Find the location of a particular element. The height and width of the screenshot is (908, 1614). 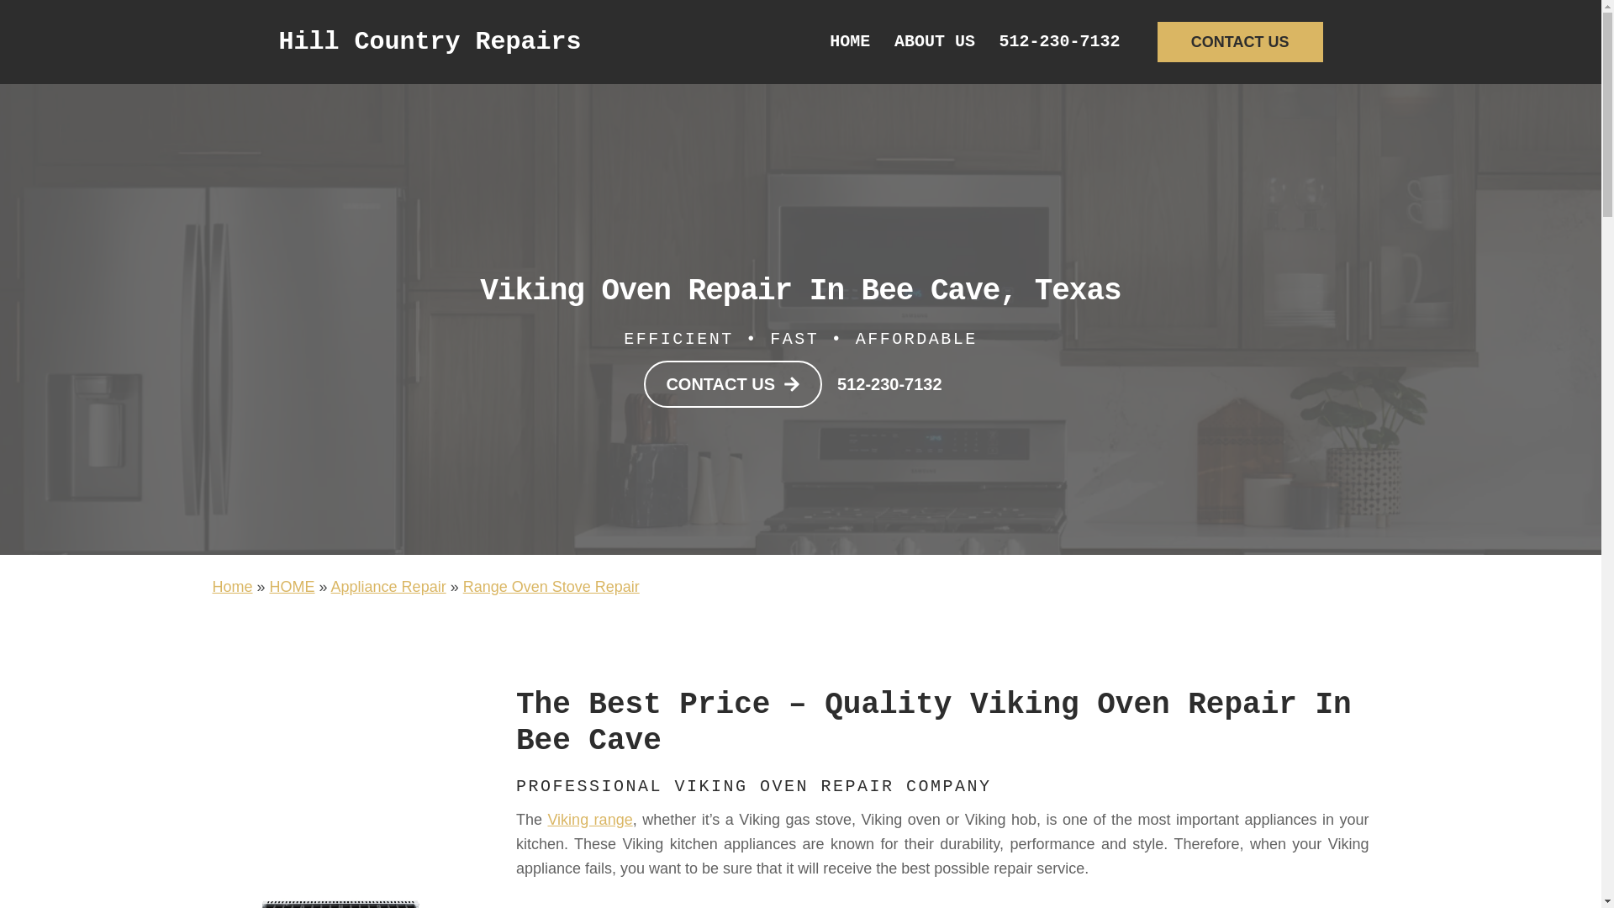

Hill Country Repairs is located at coordinates (430, 42).